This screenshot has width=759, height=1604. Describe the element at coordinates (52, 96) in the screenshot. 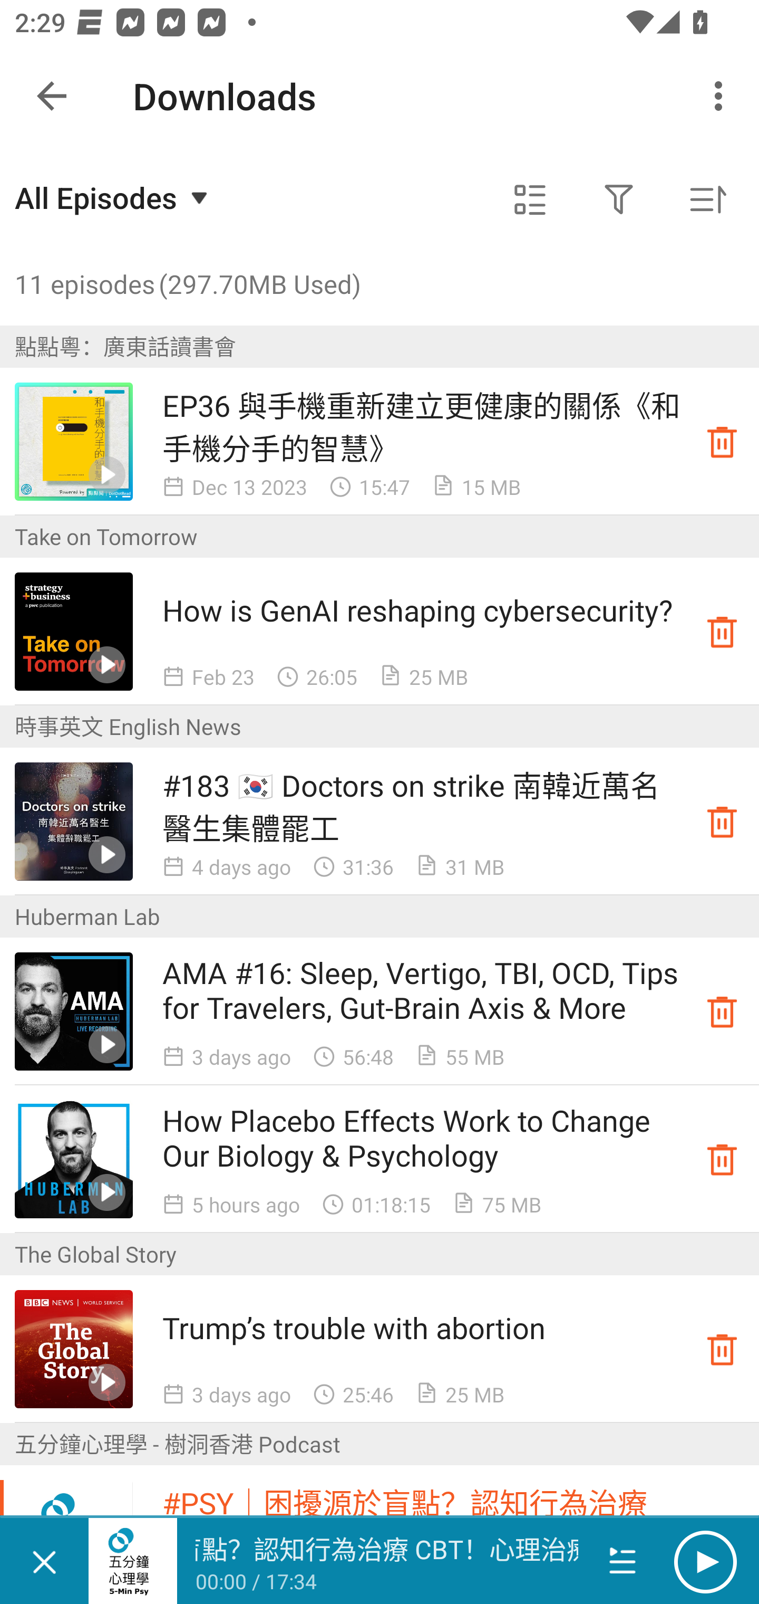

I see `Navigate up` at that location.